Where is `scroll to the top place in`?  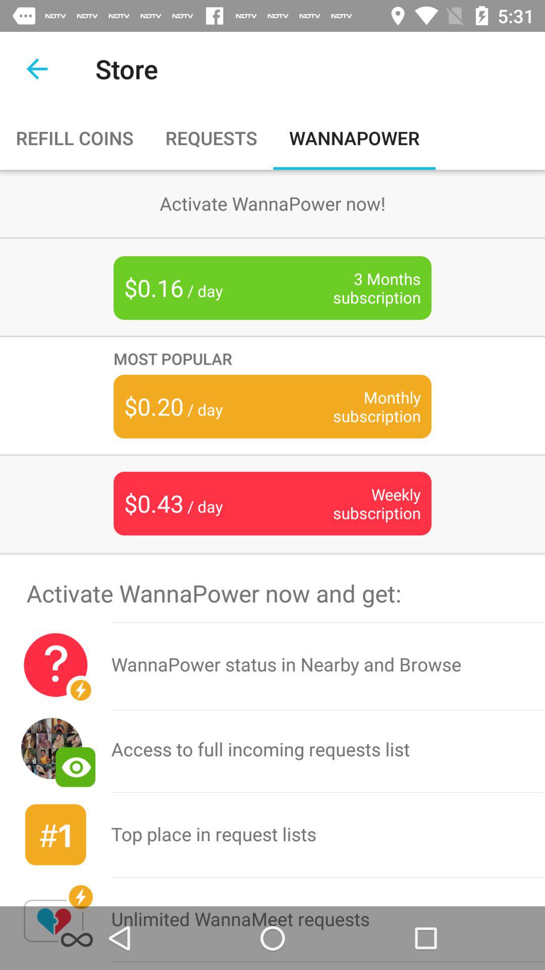
scroll to the top place in is located at coordinates (328, 835).